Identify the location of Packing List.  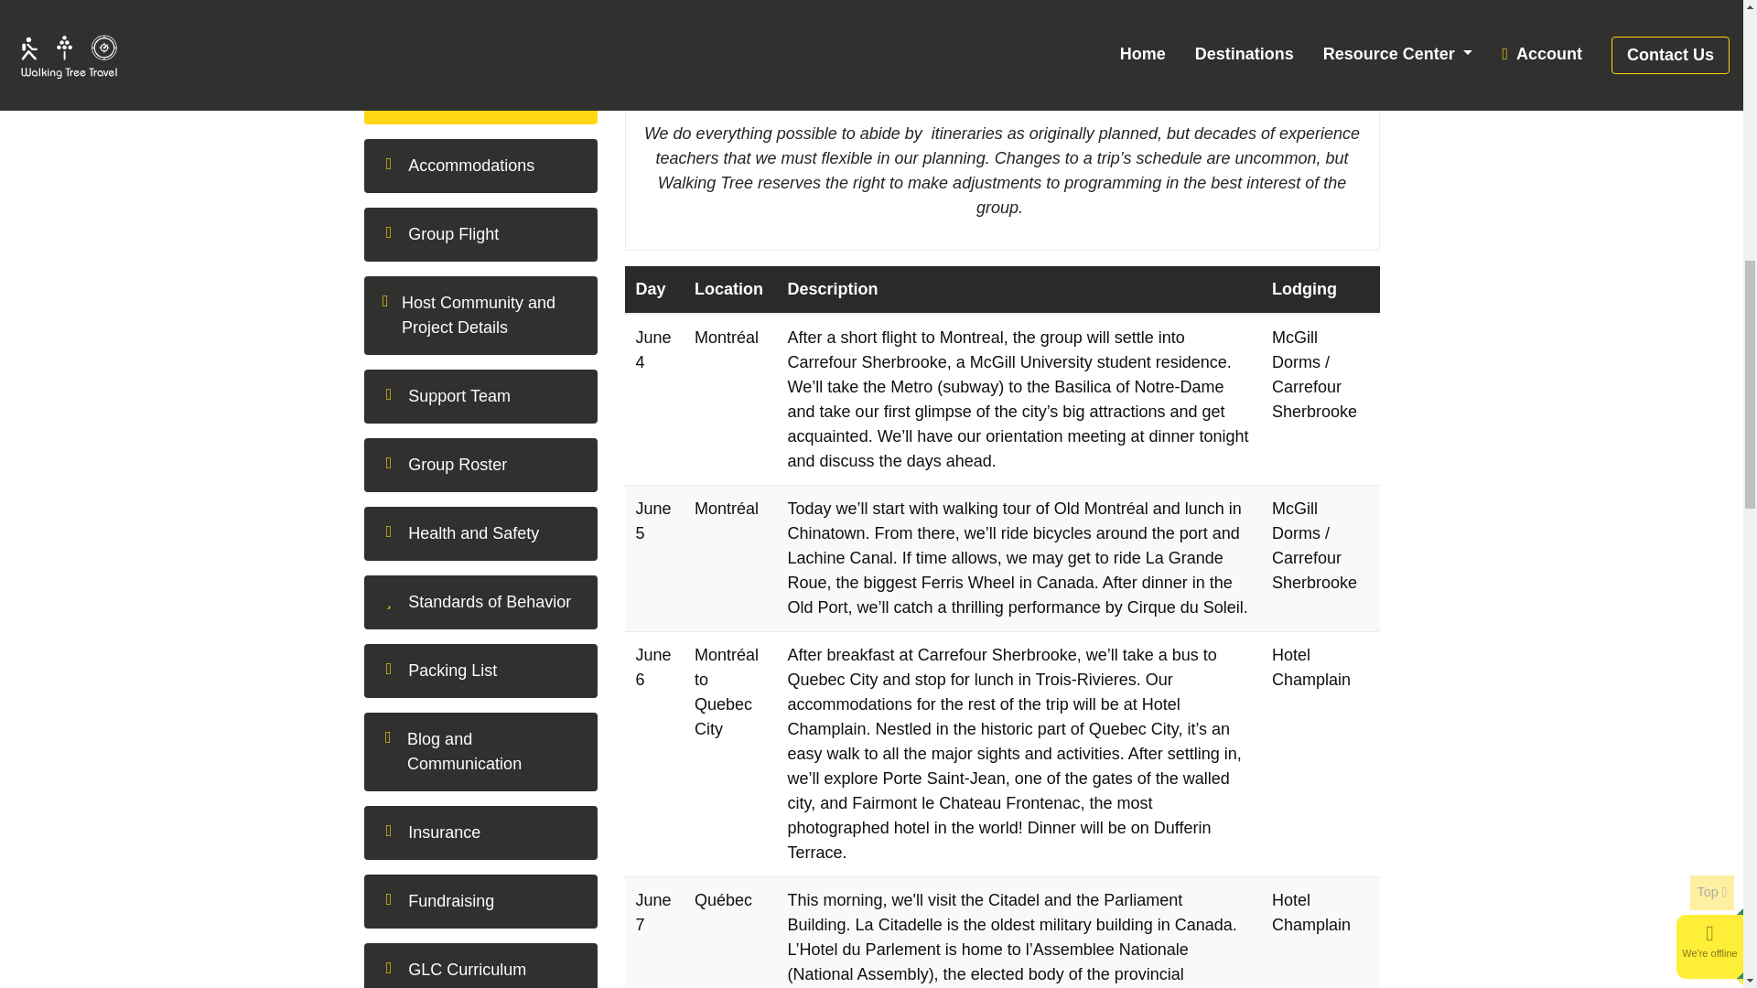
(480, 671).